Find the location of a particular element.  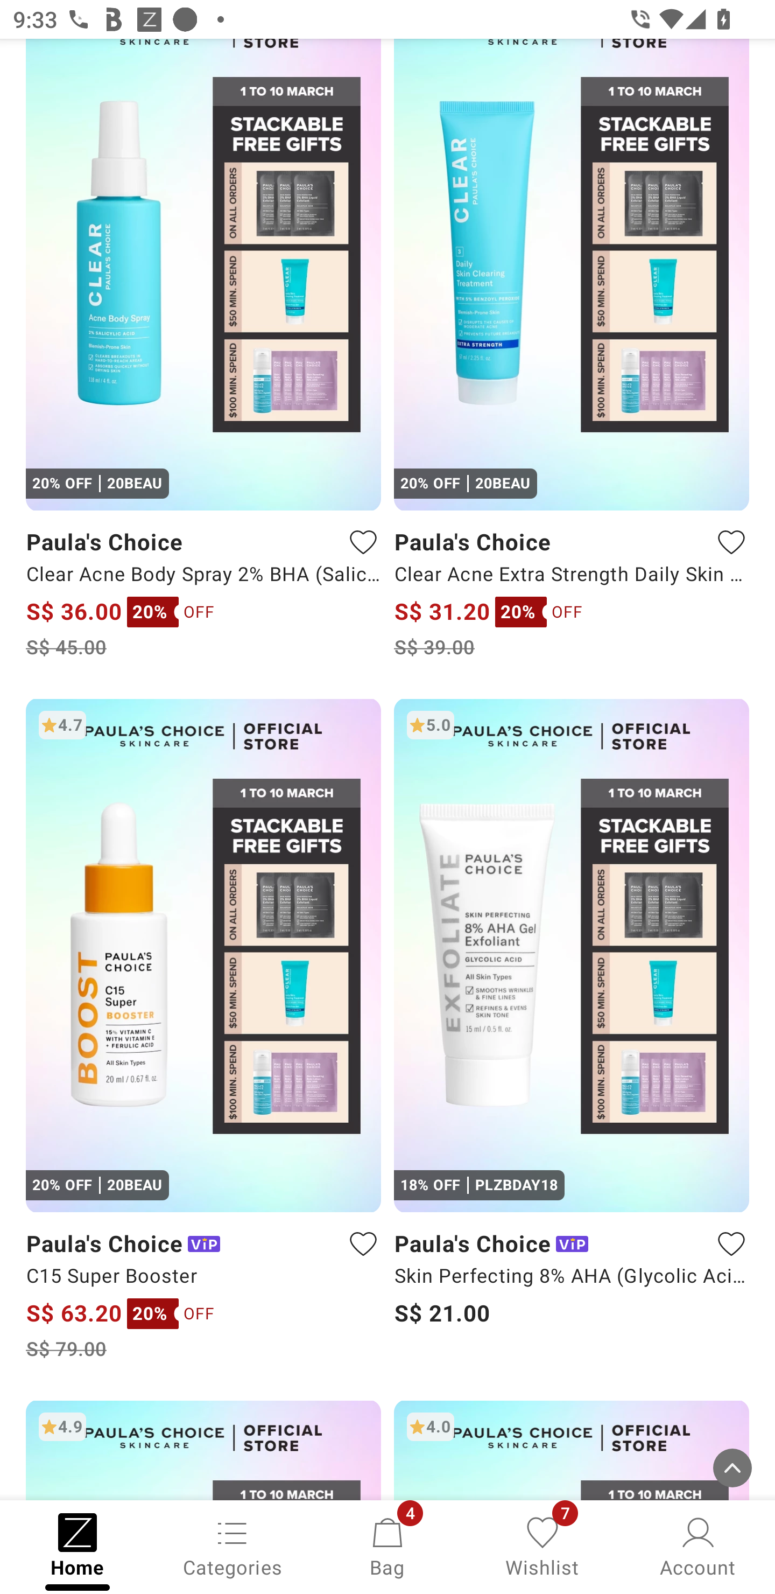

Categories is located at coordinates (232, 1546).